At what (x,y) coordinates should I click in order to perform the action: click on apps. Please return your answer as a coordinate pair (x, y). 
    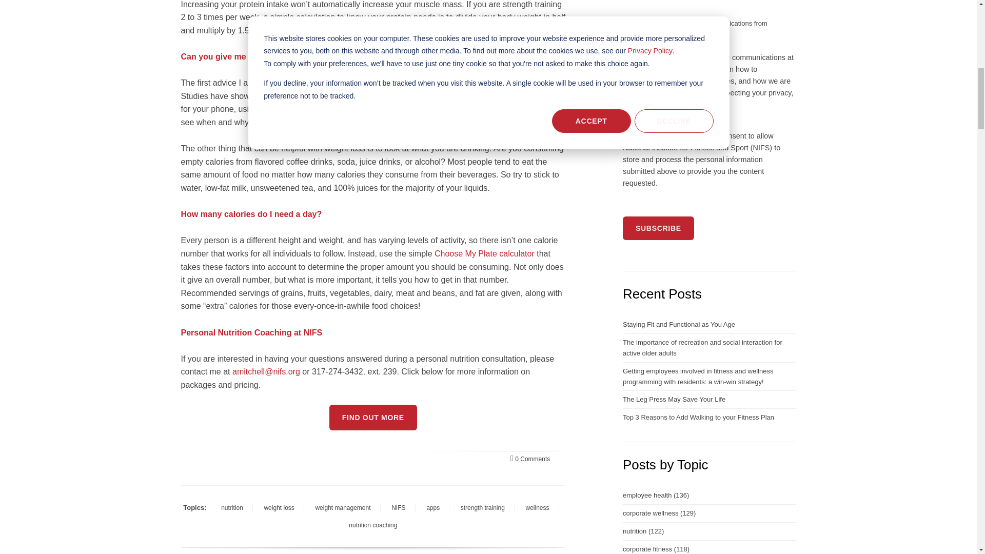
    Looking at the image, I should click on (433, 508).